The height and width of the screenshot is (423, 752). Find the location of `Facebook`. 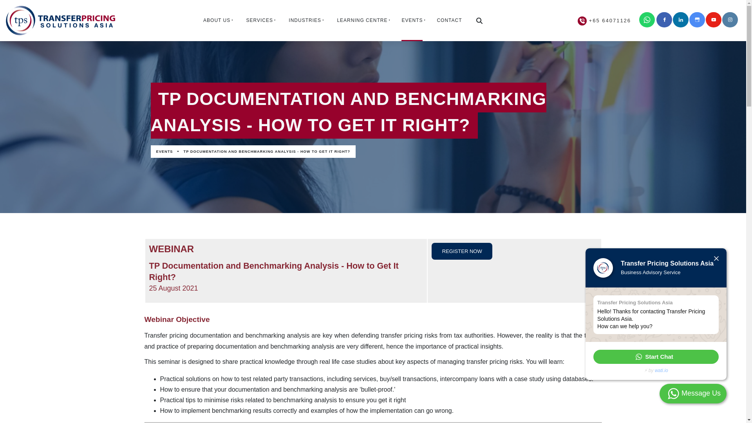

Facebook is located at coordinates (664, 20).